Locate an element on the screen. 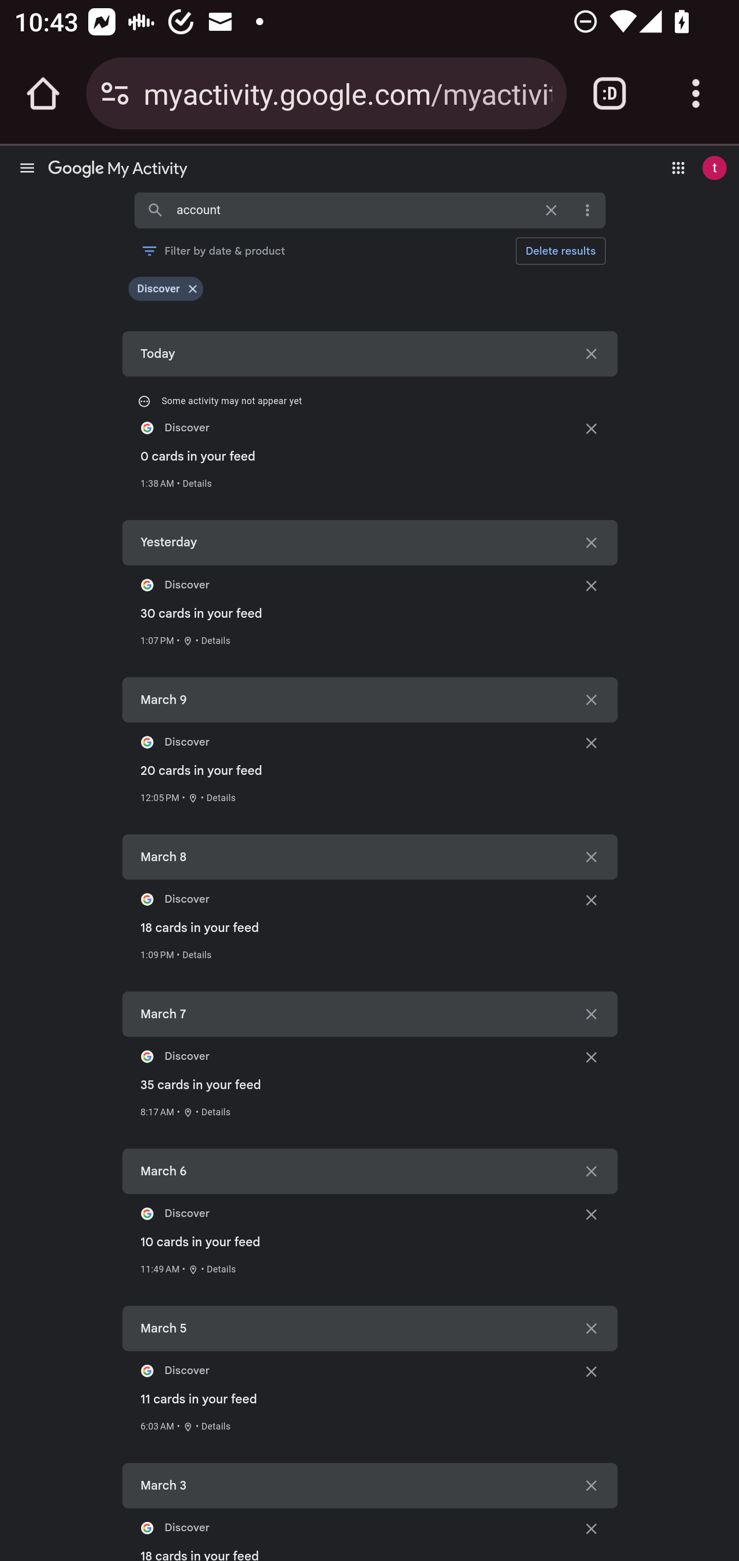 The height and width of the screenshot is (1561, 739). Delete activity item 30 cards in your feed is located at coordinates (591, 585).